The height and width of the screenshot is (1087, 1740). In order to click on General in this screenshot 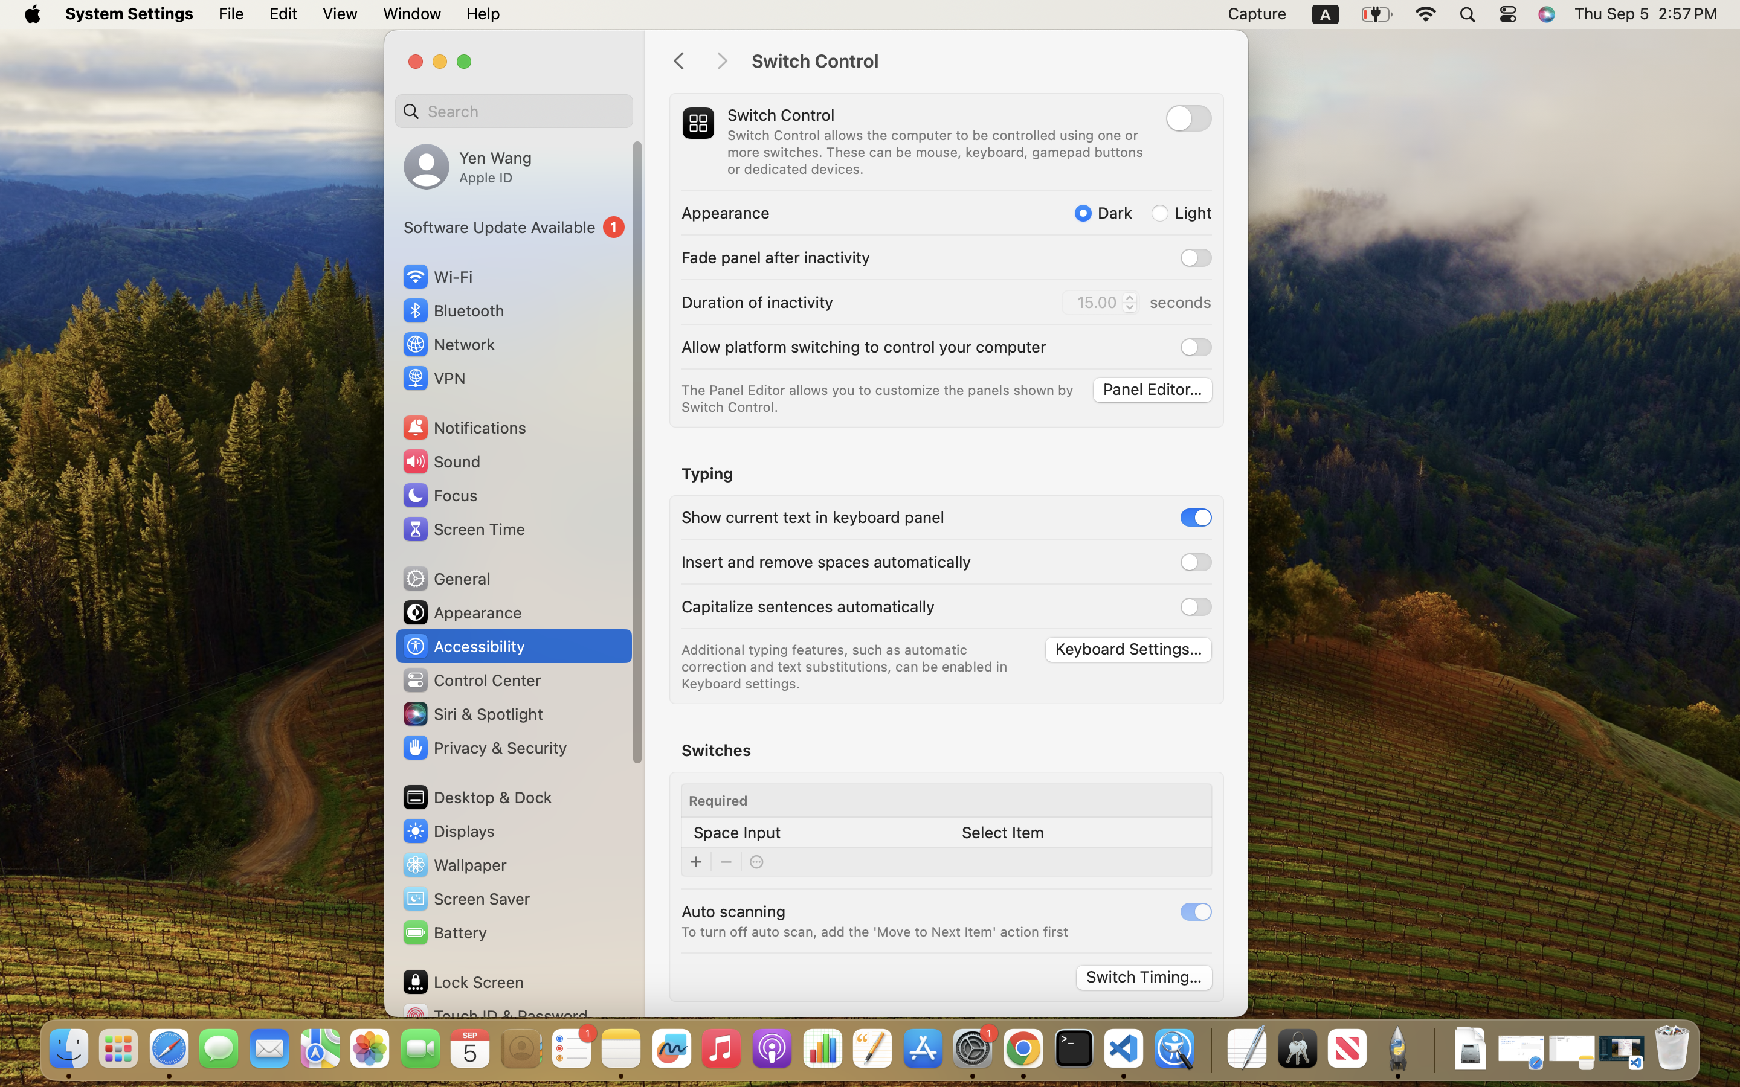, I will do `click(446, 579)`.